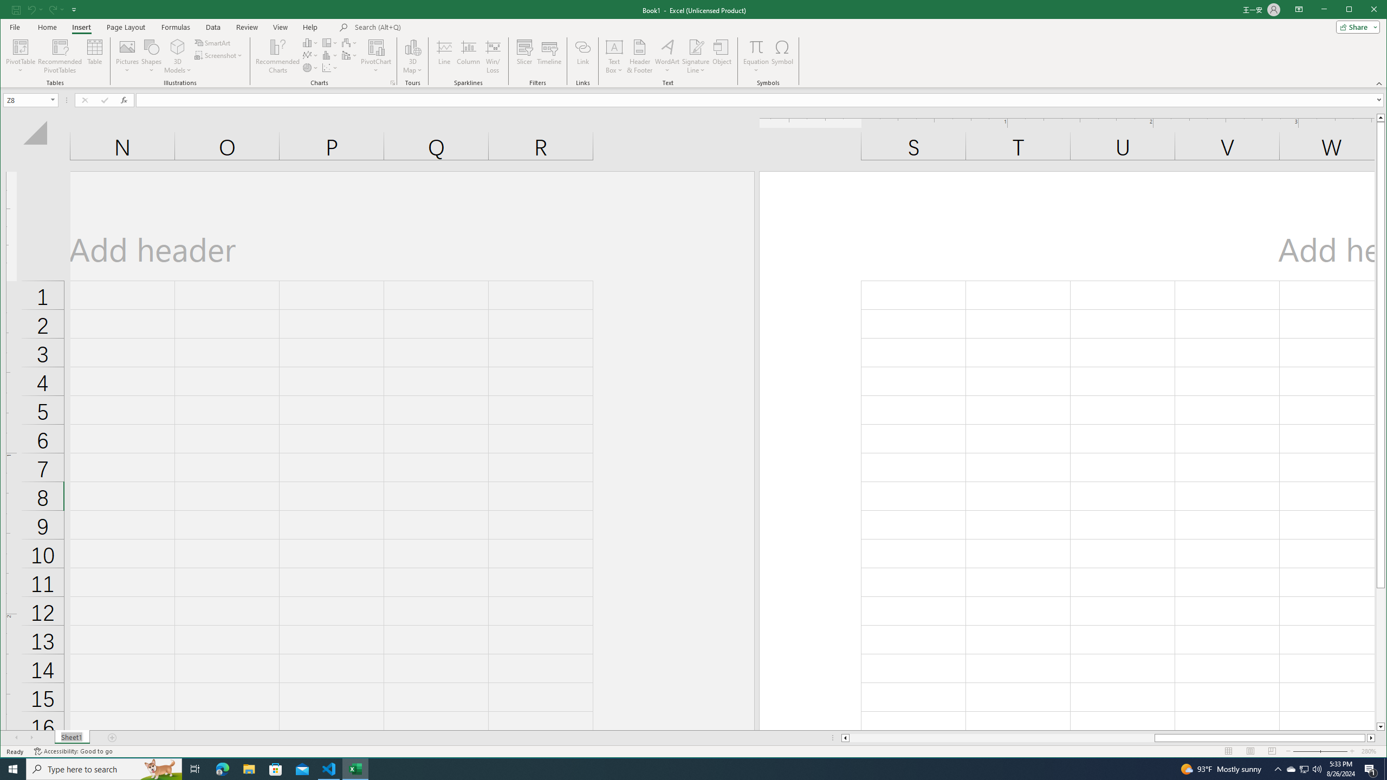 Image resolution: width=1387 pixels, height=780 pixels. Describe the element at coordinates (412, 56) in the screenshot. I see `3D Map` at that location.